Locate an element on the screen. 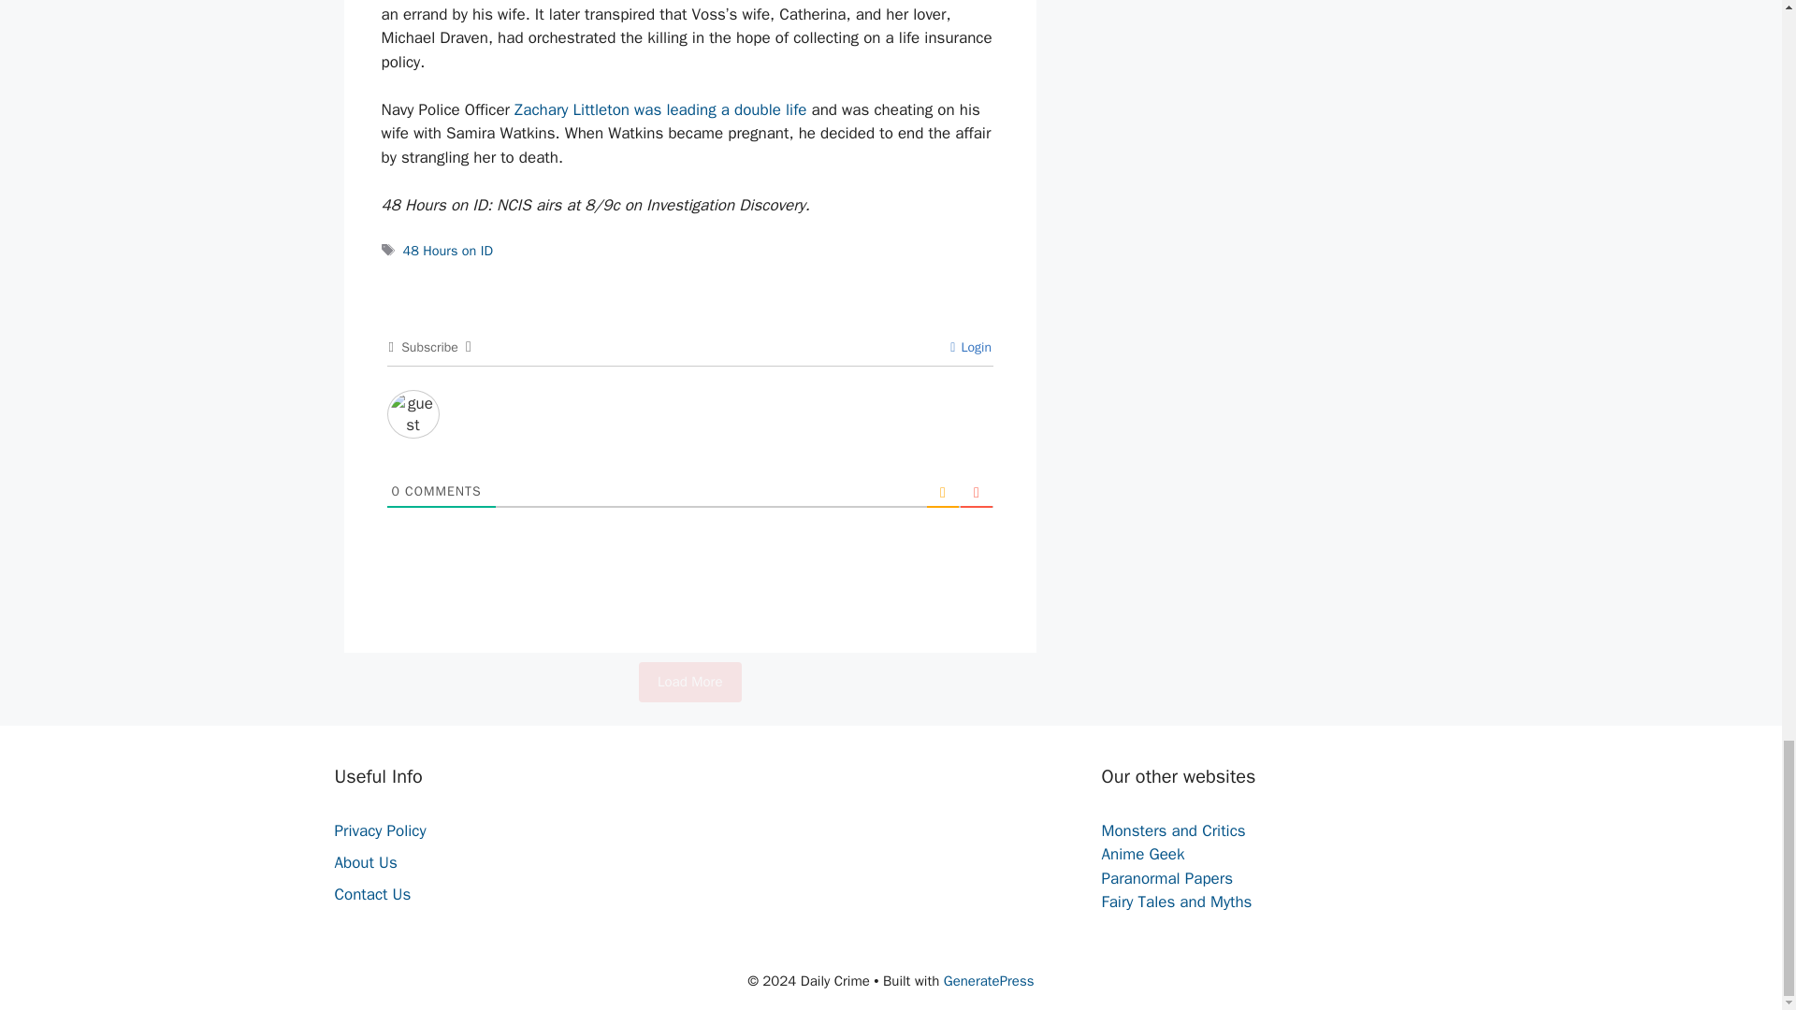 The width and height of the screenshot is (1796, 1010). 48 Hours on ID is located at coordinates (447, 251).